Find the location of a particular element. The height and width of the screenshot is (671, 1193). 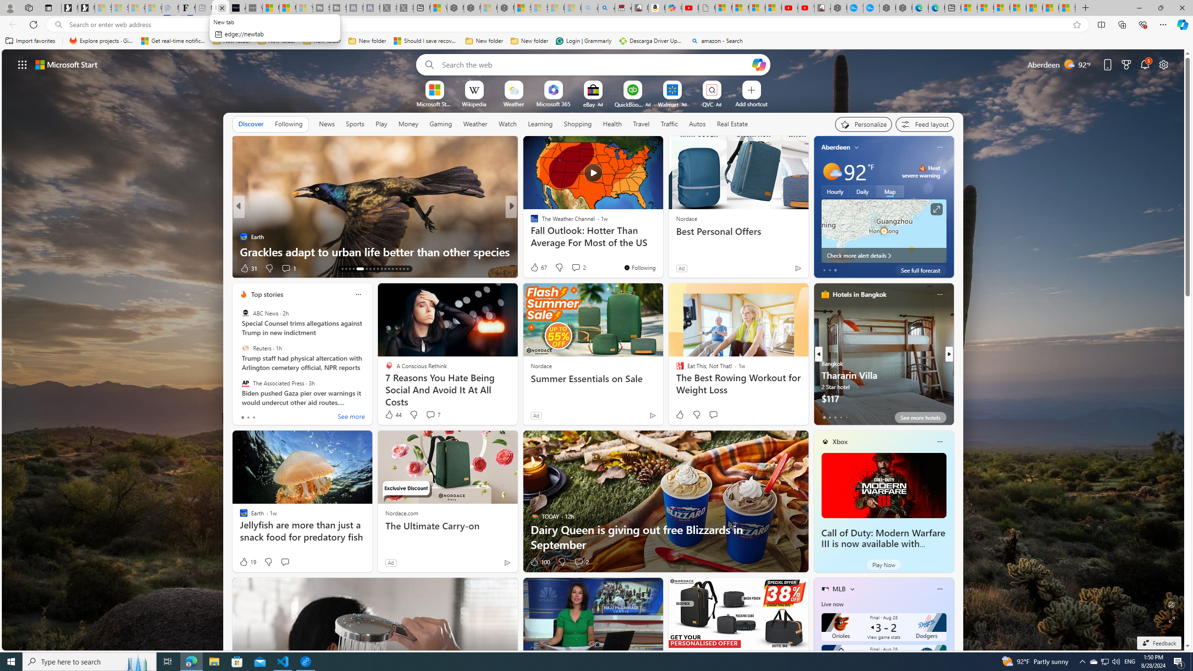

Money is located at coordinates (408, 123).